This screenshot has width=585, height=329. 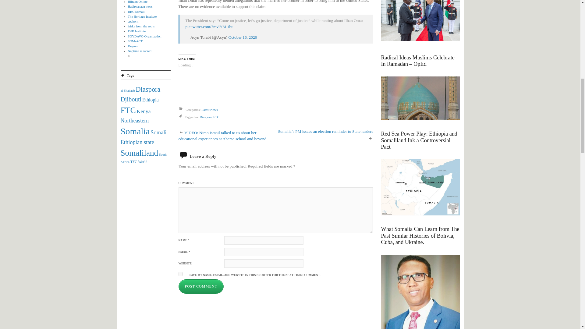 What do you see at coordinates (140, 51) in the screenshot?
I see `Naptime is sacred` at bounding box center [140, 51].